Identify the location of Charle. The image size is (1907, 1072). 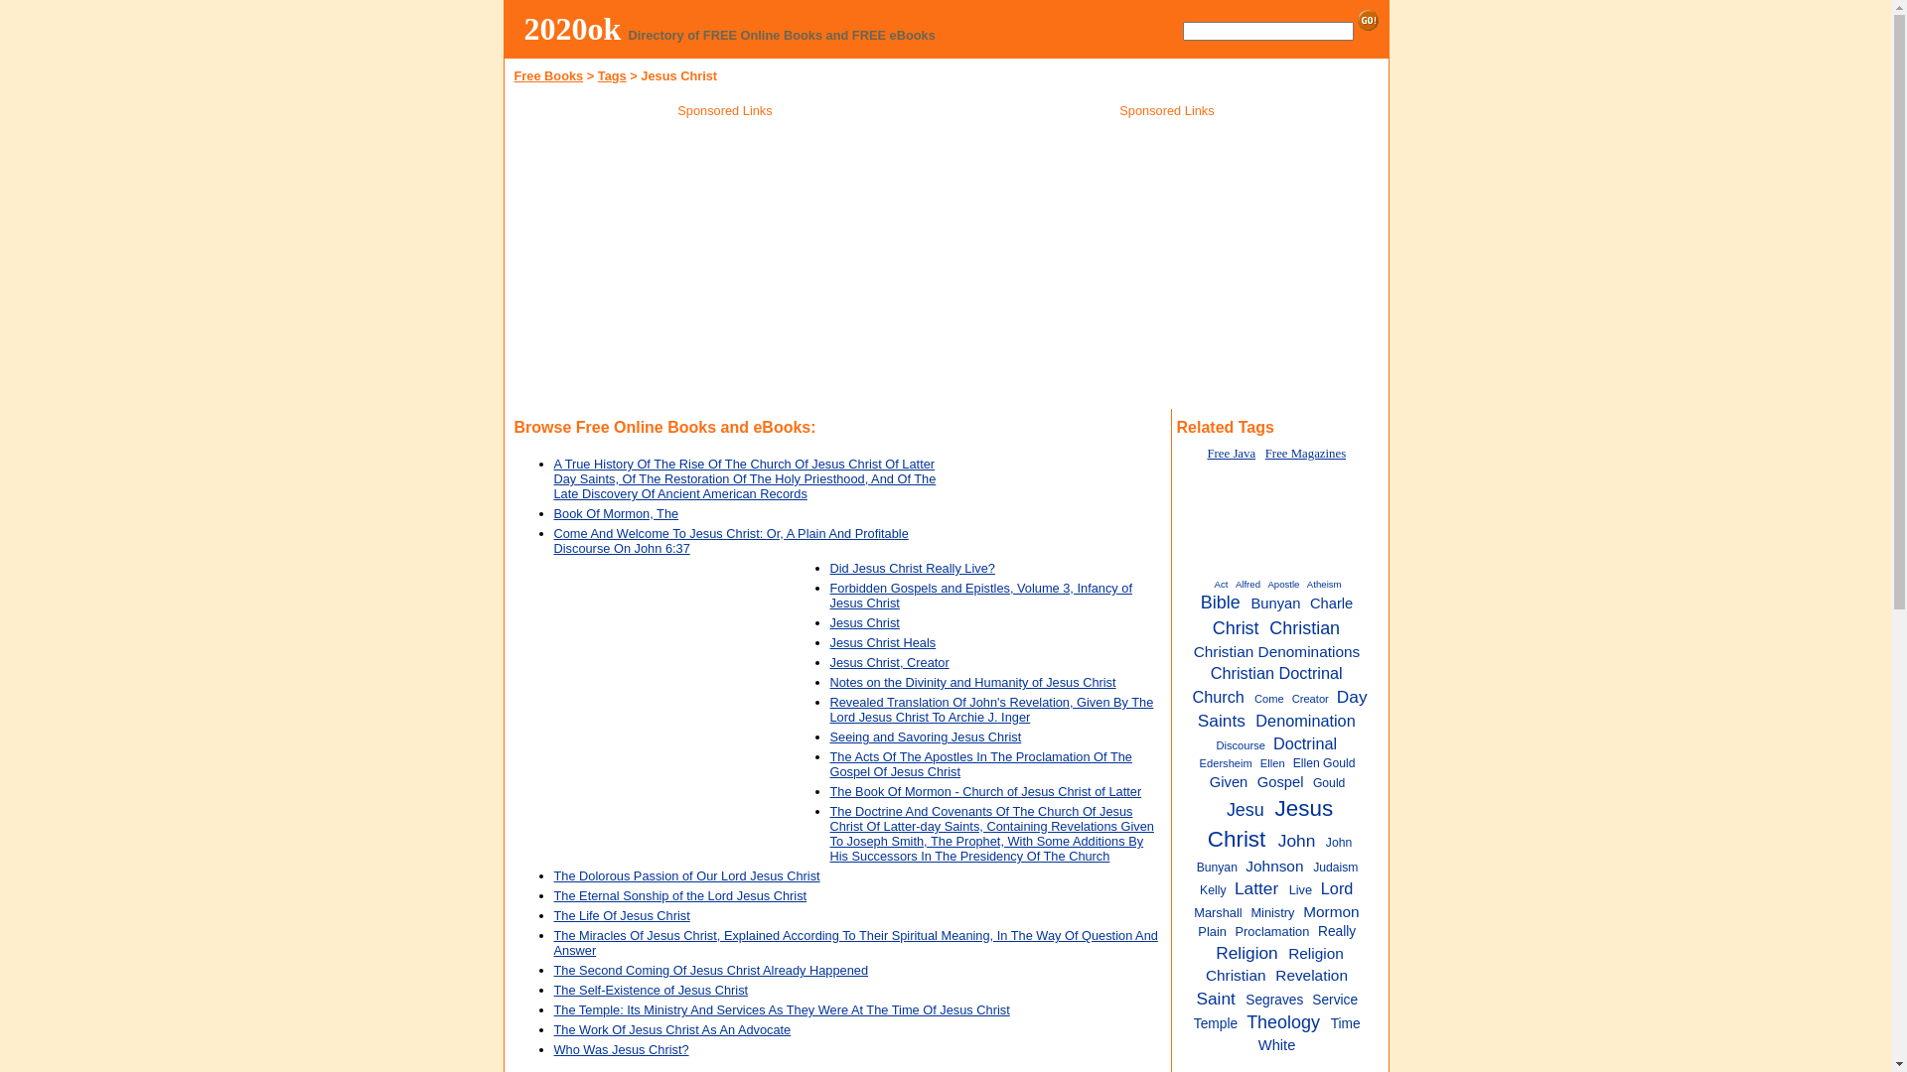
(1335, 603).